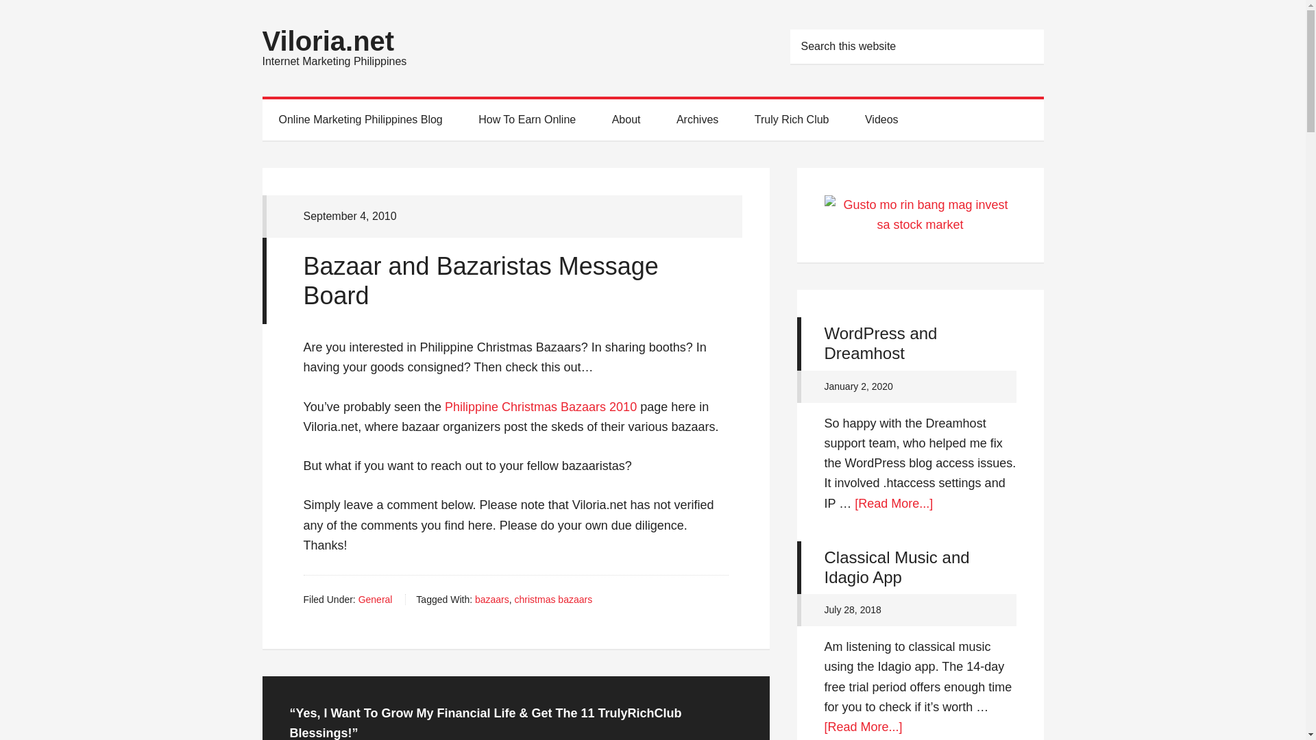 Image resolution: width=1316 pixels, height=740 pixels. Describe the element at coordinates (360, 119) in the screenshot. I see `Online Marketing Philippines Blog` at that location.